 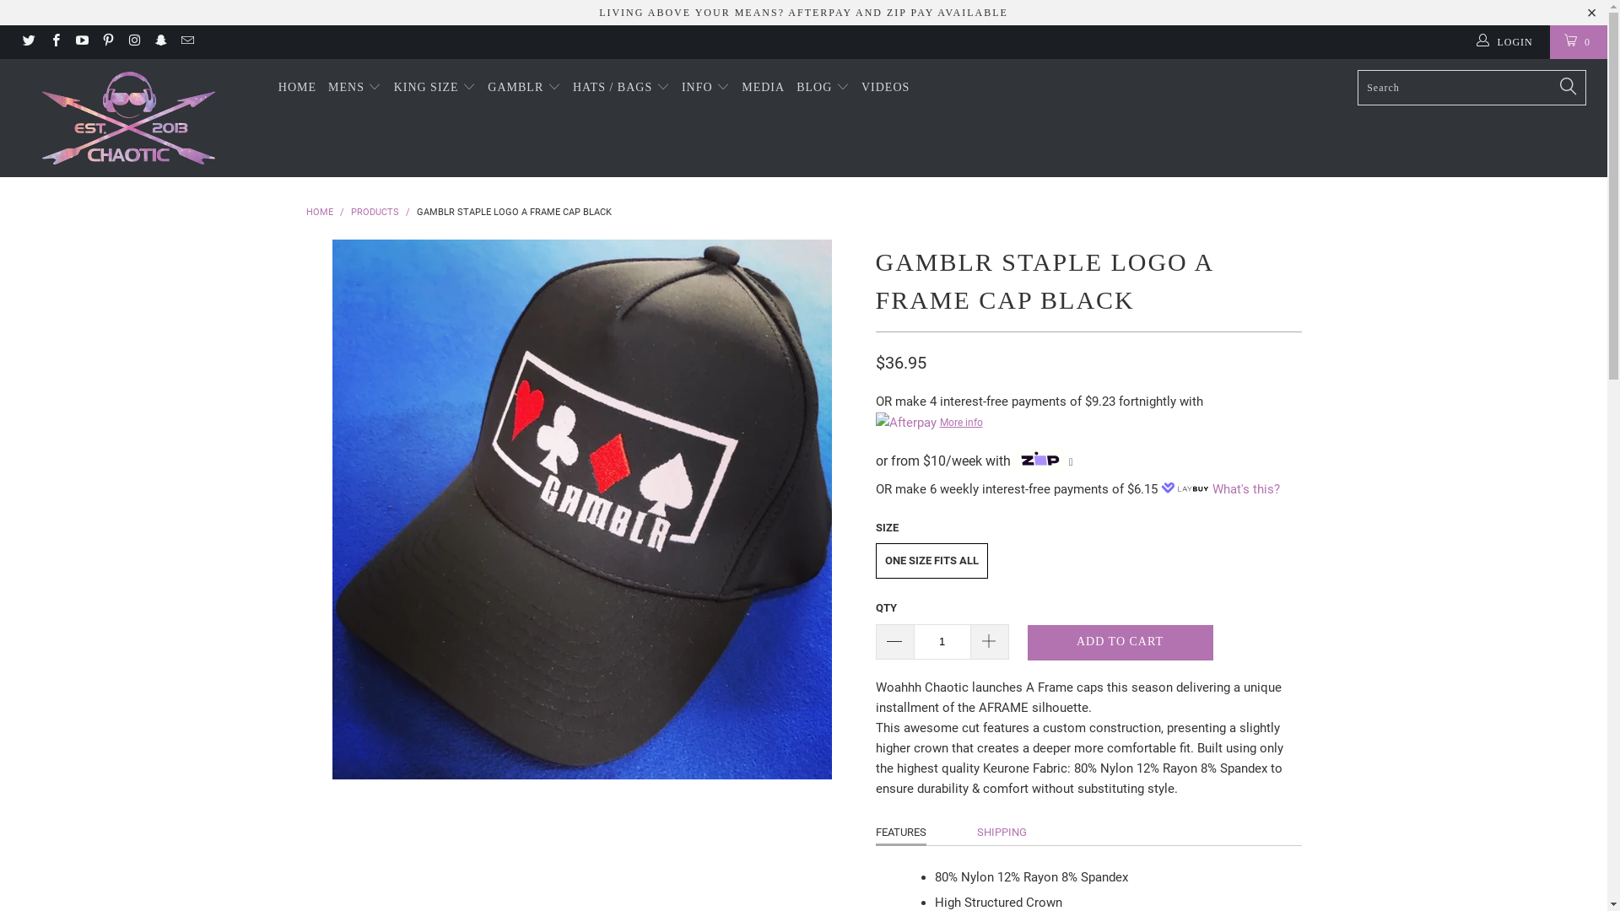 What do you see at coordinates (823, 88) in the screenshot?
I see `BLOG` at bounding box center [823, 88].